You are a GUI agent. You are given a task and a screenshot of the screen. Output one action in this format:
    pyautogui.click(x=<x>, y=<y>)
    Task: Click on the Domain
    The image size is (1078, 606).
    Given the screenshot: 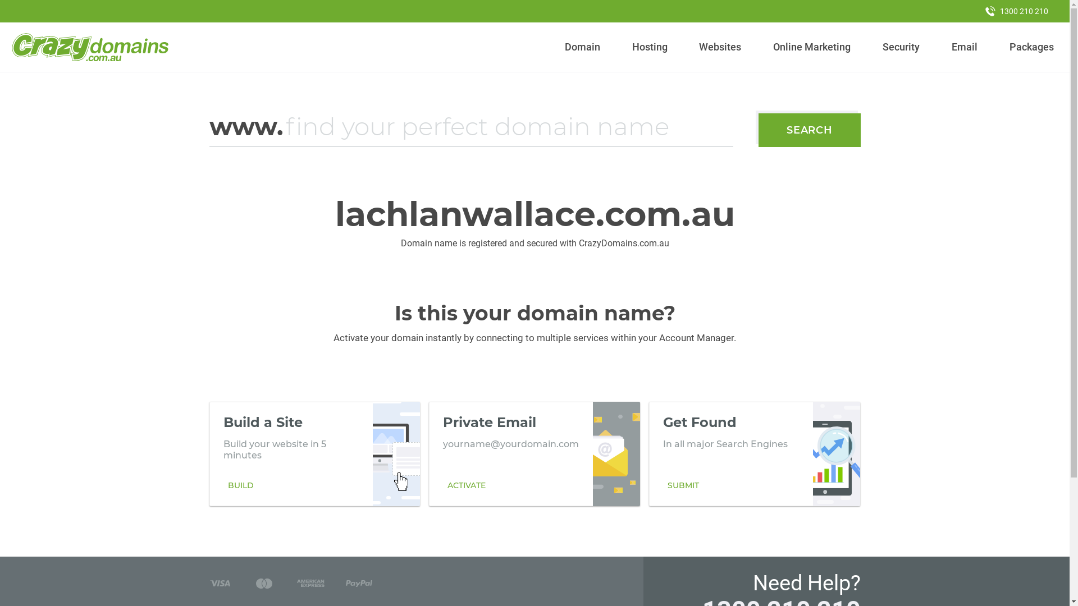 What is the action you would take?
    pyautogui.click(x=583, y=47)
    